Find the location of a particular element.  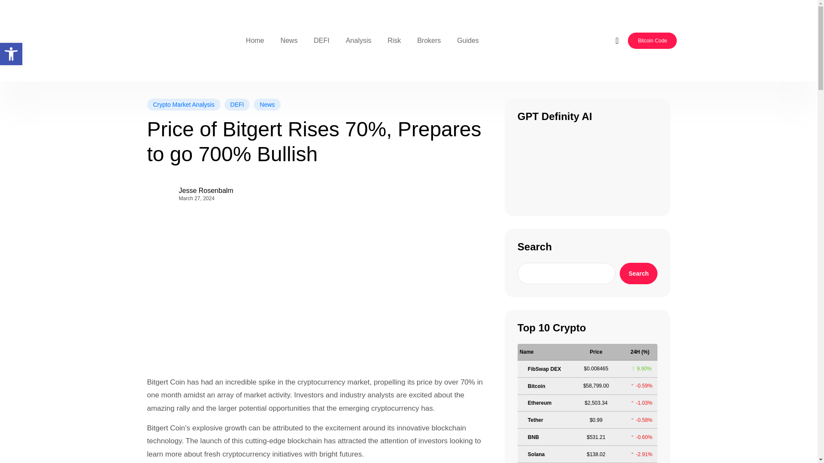

Home is located at coordinates (255, 40).